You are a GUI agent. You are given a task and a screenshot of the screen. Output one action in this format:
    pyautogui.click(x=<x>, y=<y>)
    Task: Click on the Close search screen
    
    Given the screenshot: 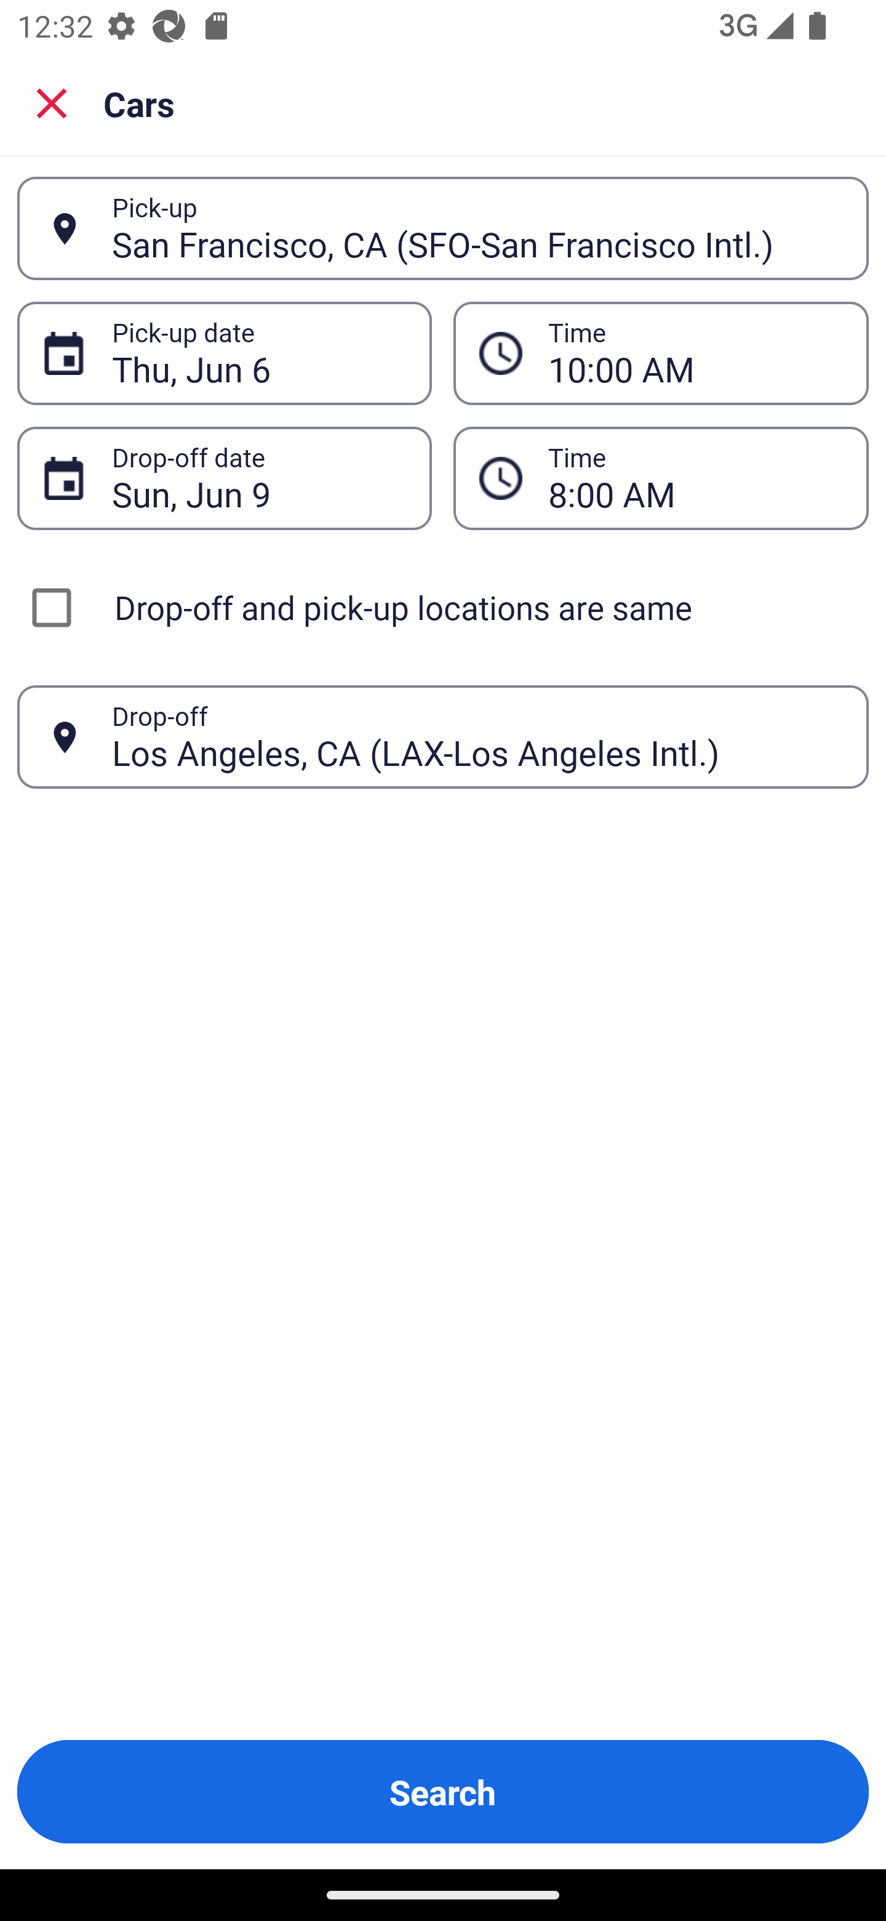 What is the action you would take?
    pyautogui.click(x=52, y=103)
    